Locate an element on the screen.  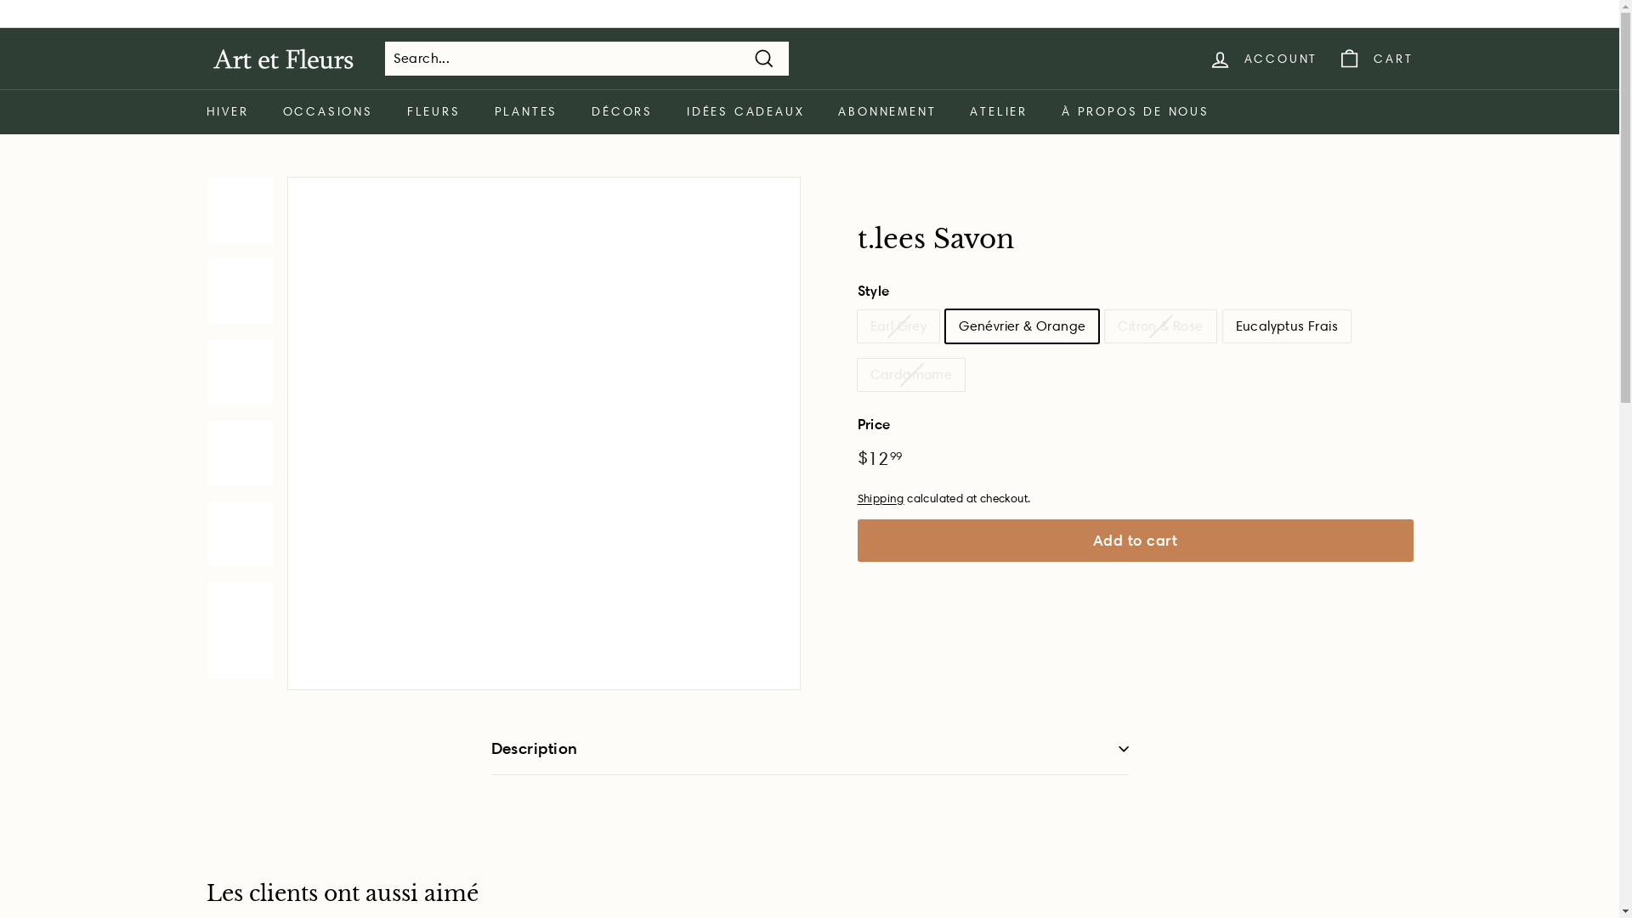
ATELIER is located at coordinates (999, 112).